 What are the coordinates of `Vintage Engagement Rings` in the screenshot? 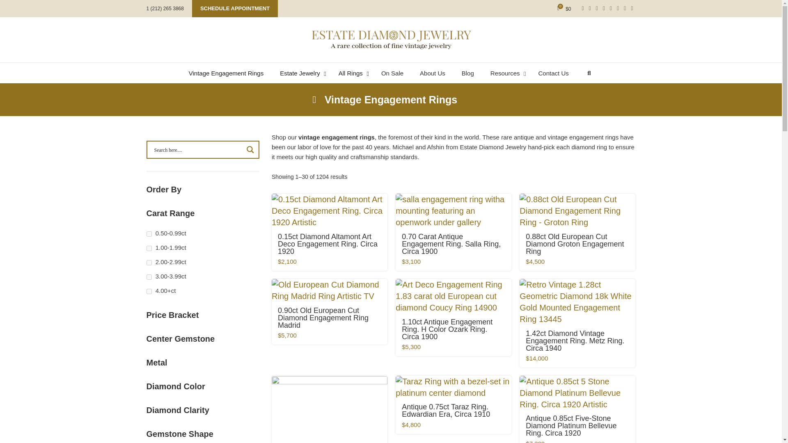 It's located at (226, 73).